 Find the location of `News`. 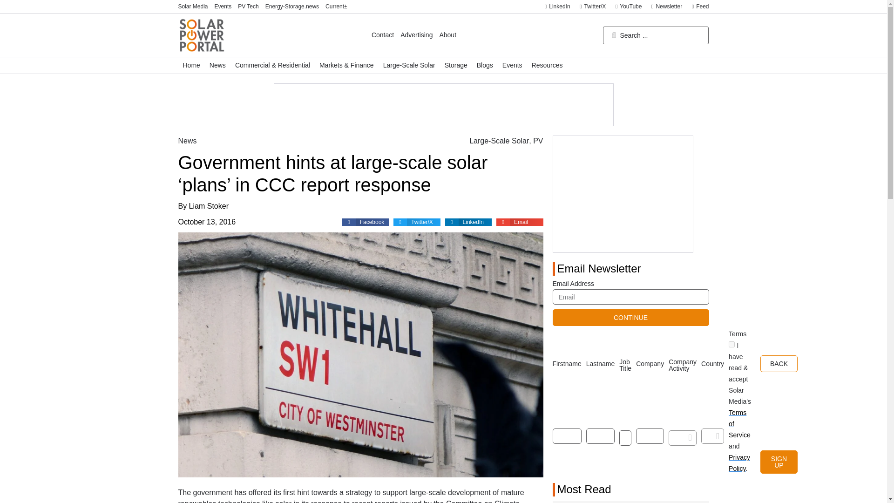

News is located at coordinates (187, 141).